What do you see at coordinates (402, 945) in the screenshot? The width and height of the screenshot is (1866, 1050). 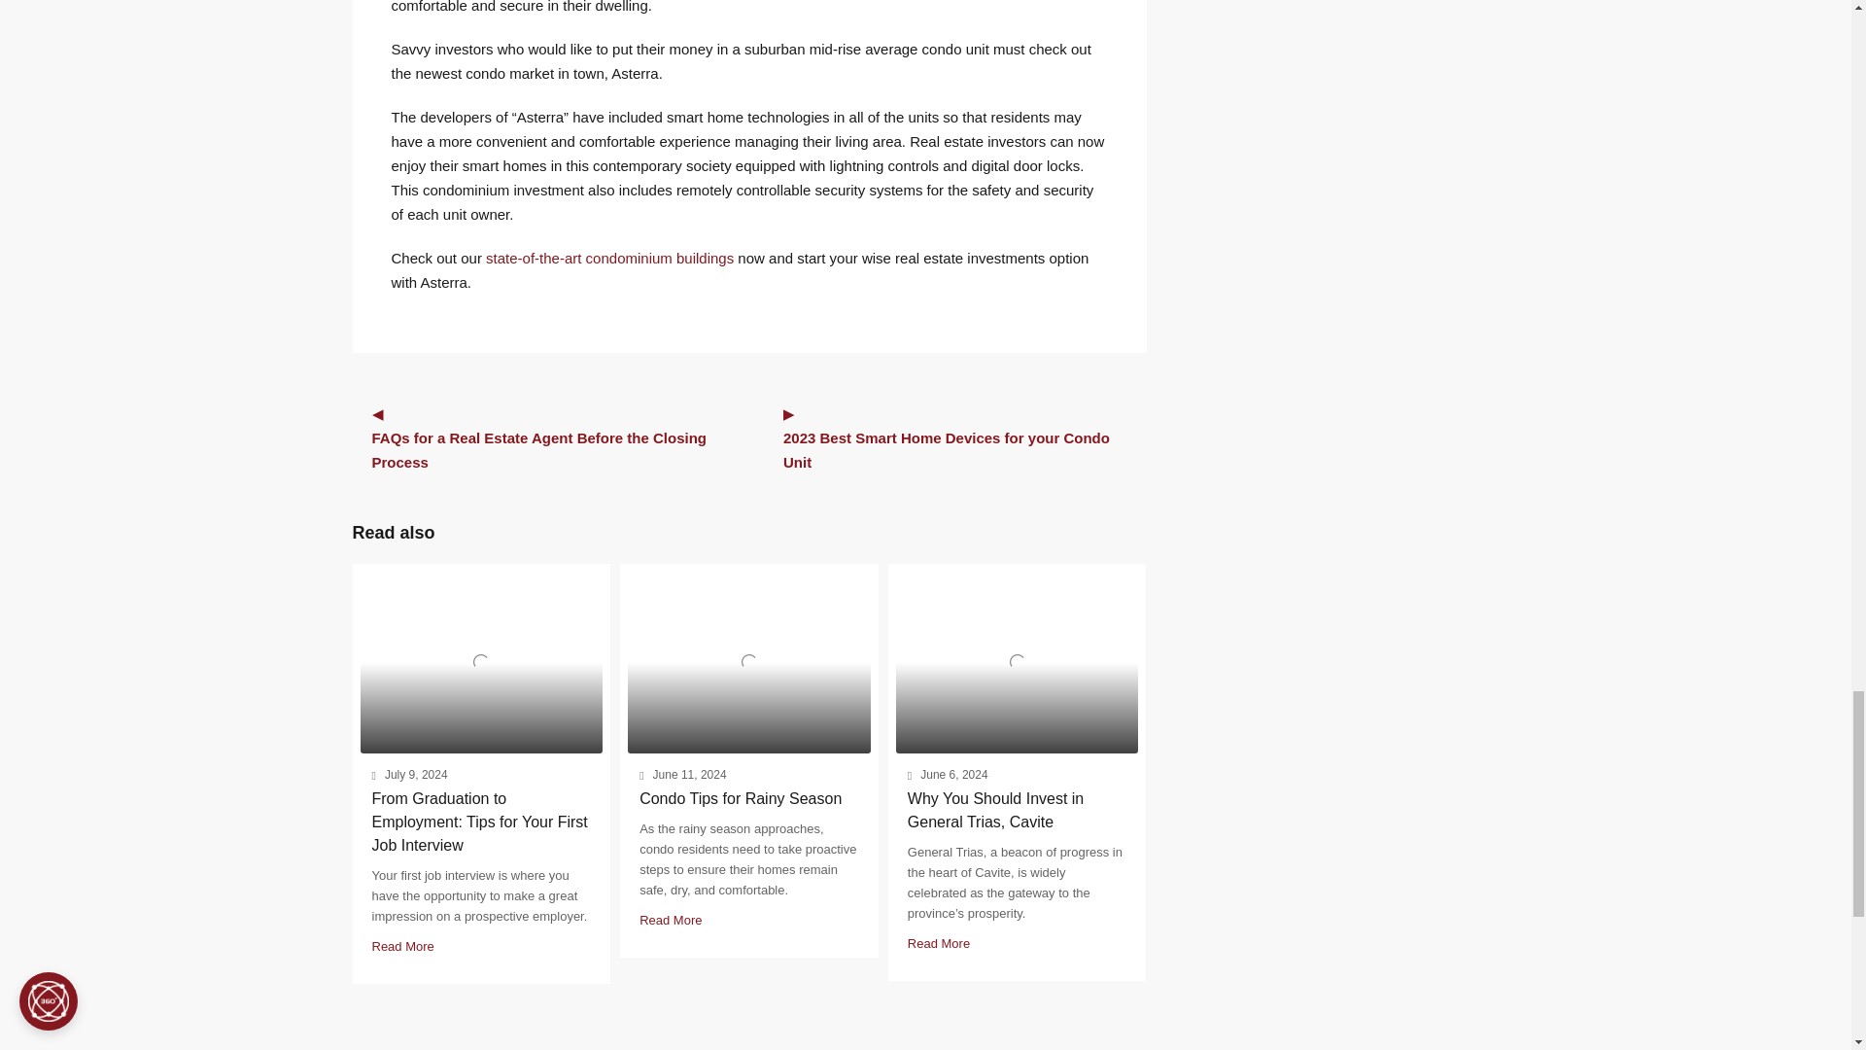 I see `Read More` at bounding box center [402, 945].